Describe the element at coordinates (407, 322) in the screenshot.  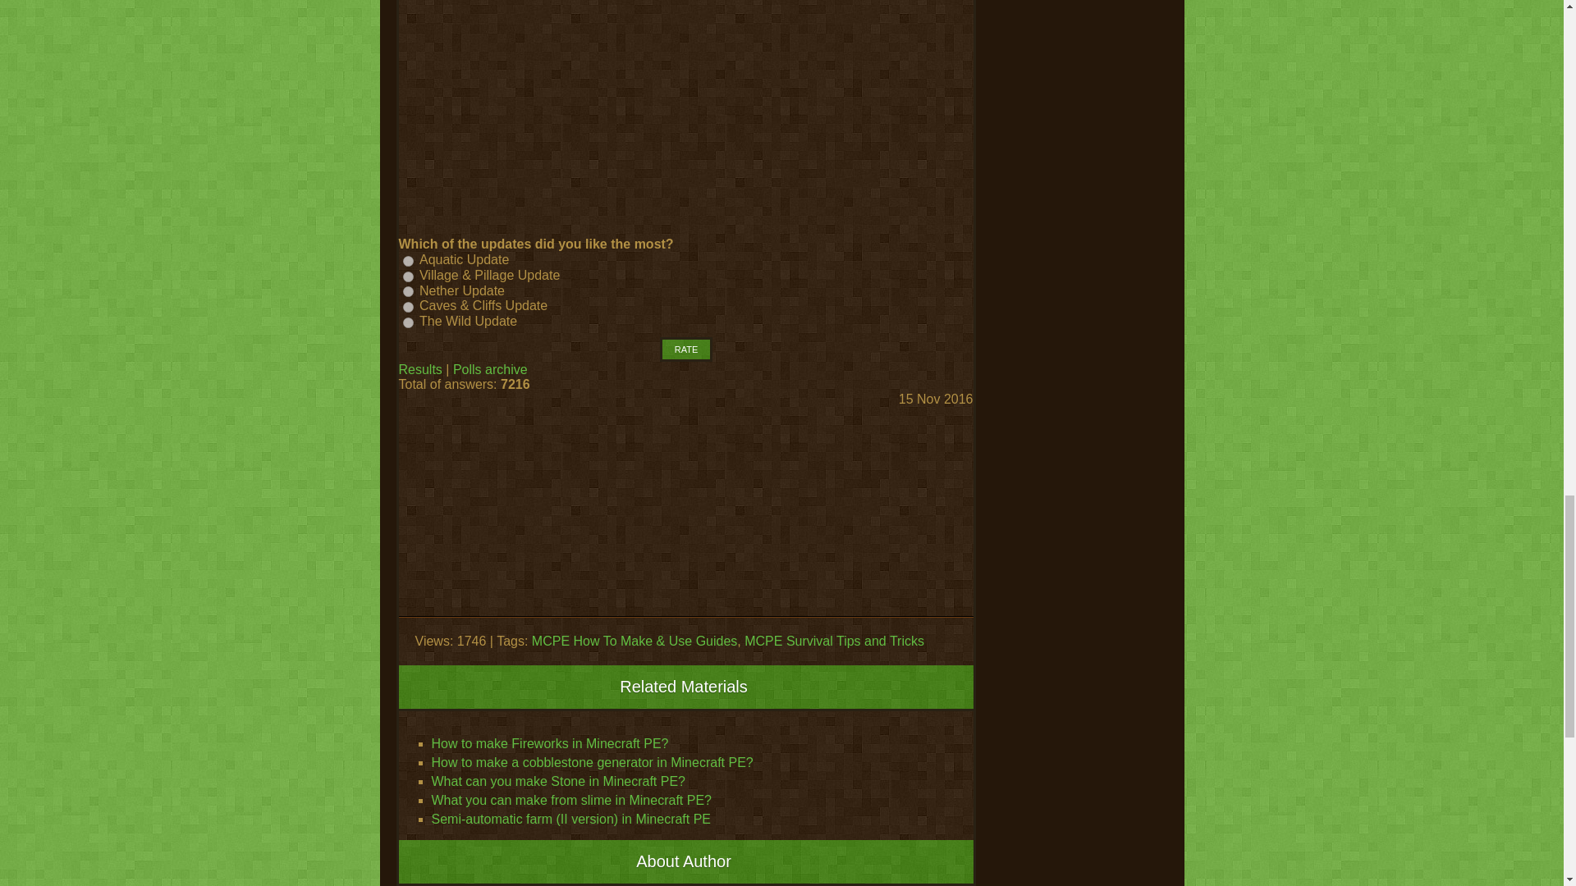
I see `5` at that location.